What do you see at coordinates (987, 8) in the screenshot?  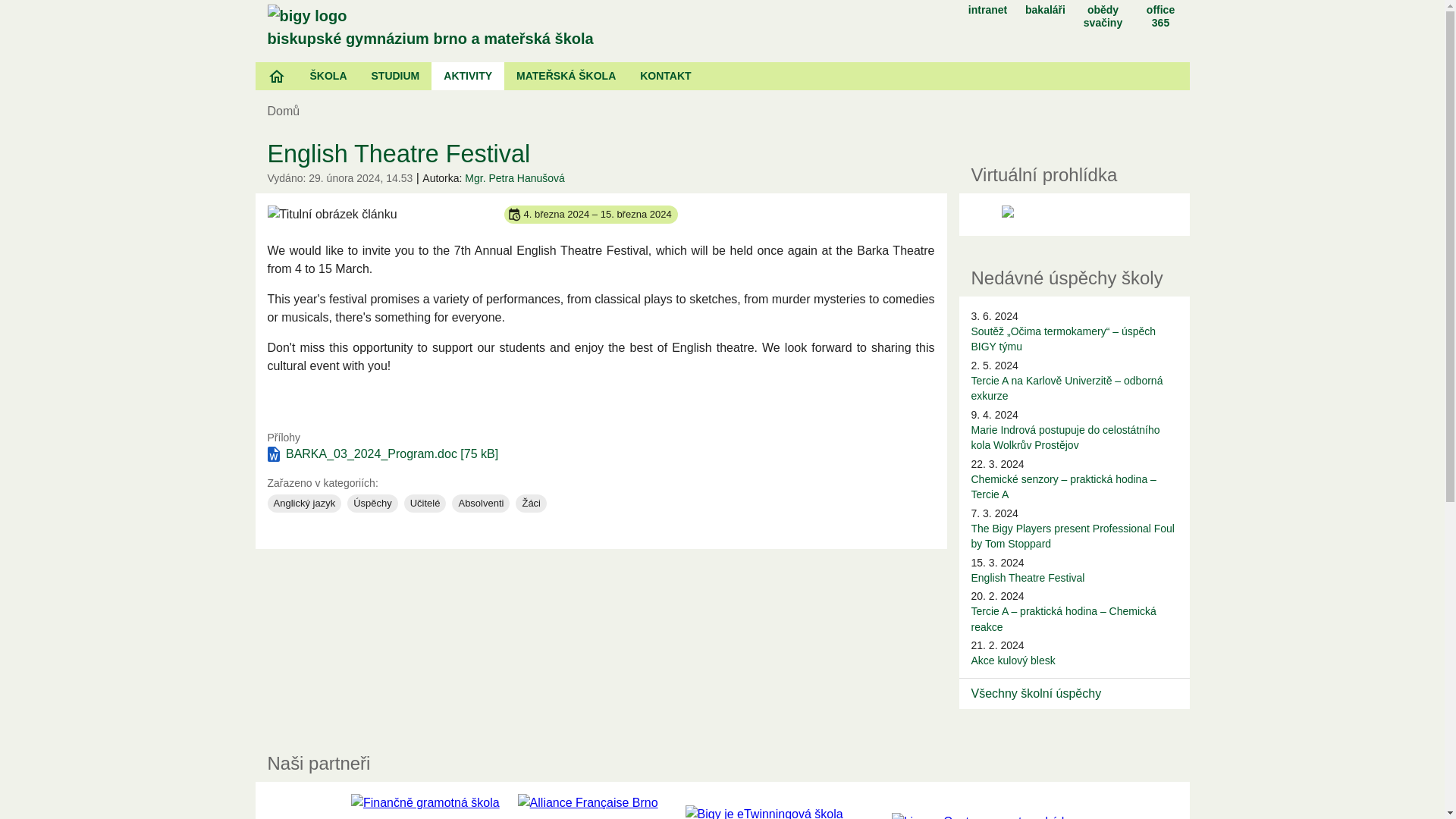 I see `intranet` at bounding box center [987, 8].